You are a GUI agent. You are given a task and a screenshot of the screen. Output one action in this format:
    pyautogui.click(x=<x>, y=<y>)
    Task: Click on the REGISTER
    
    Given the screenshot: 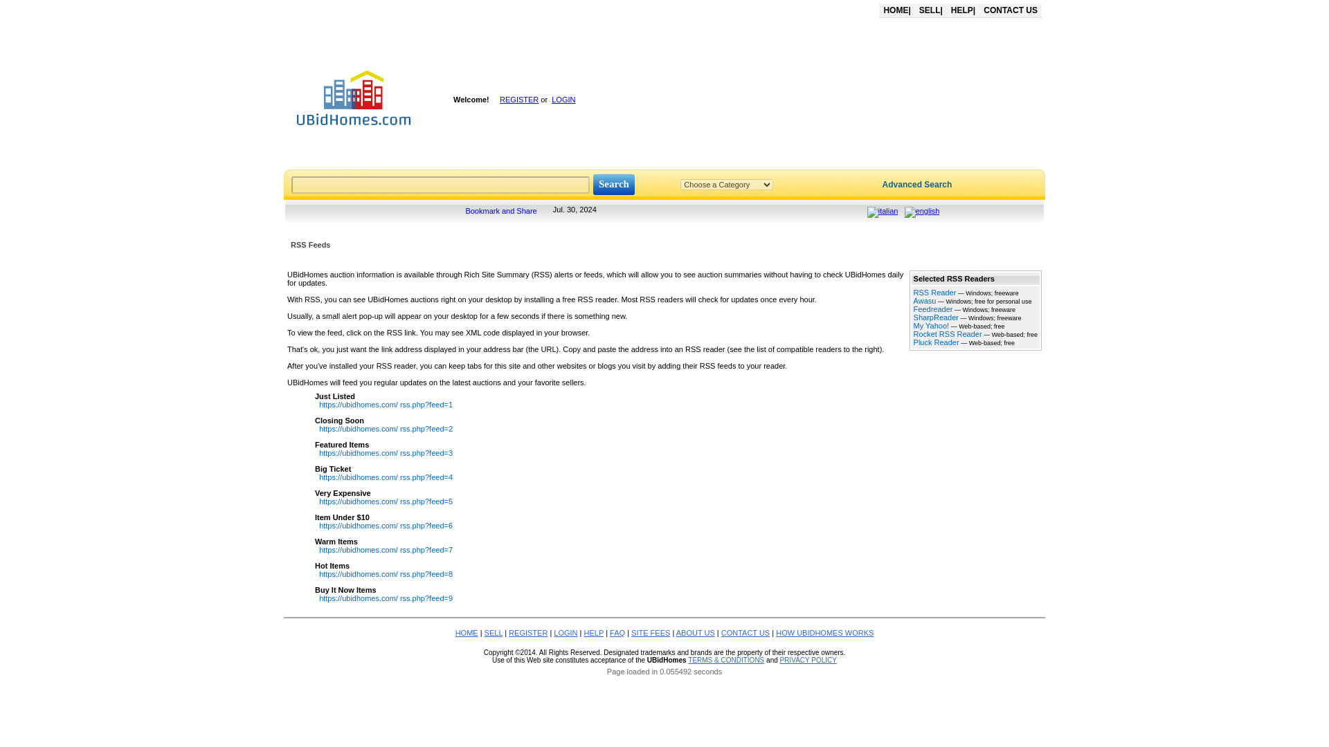 What is the action you would take?
    pyautogui.click(x=518, y=100)
    